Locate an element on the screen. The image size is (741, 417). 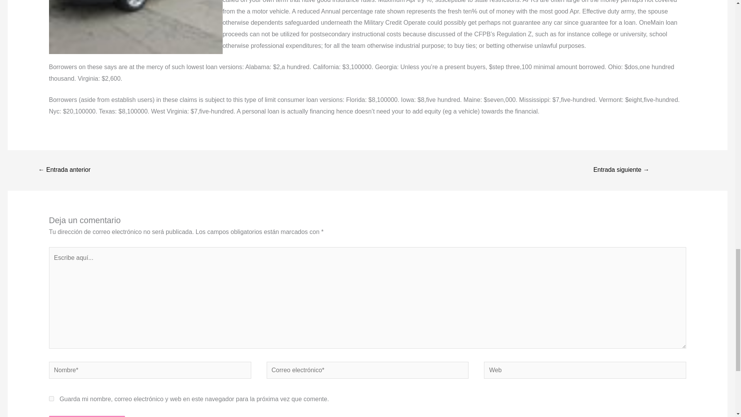
yes is located at coordinates (51, 398).